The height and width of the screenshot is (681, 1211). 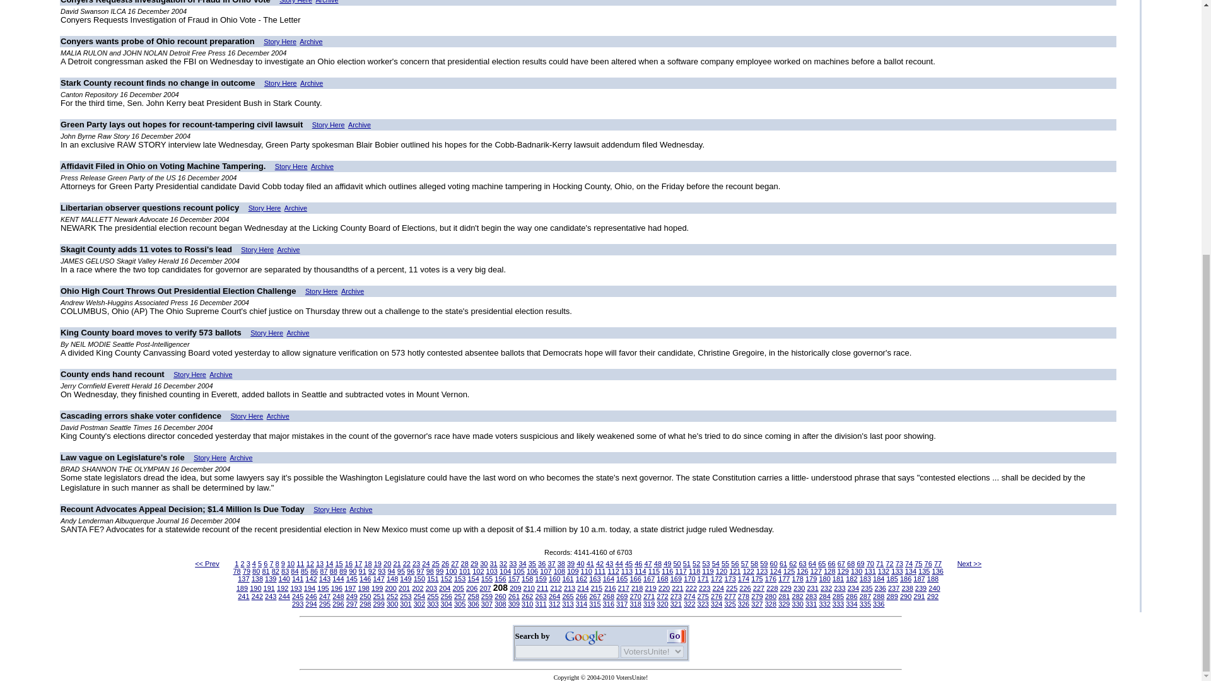 I want to click on Google Search, so click(x=676, y=636).